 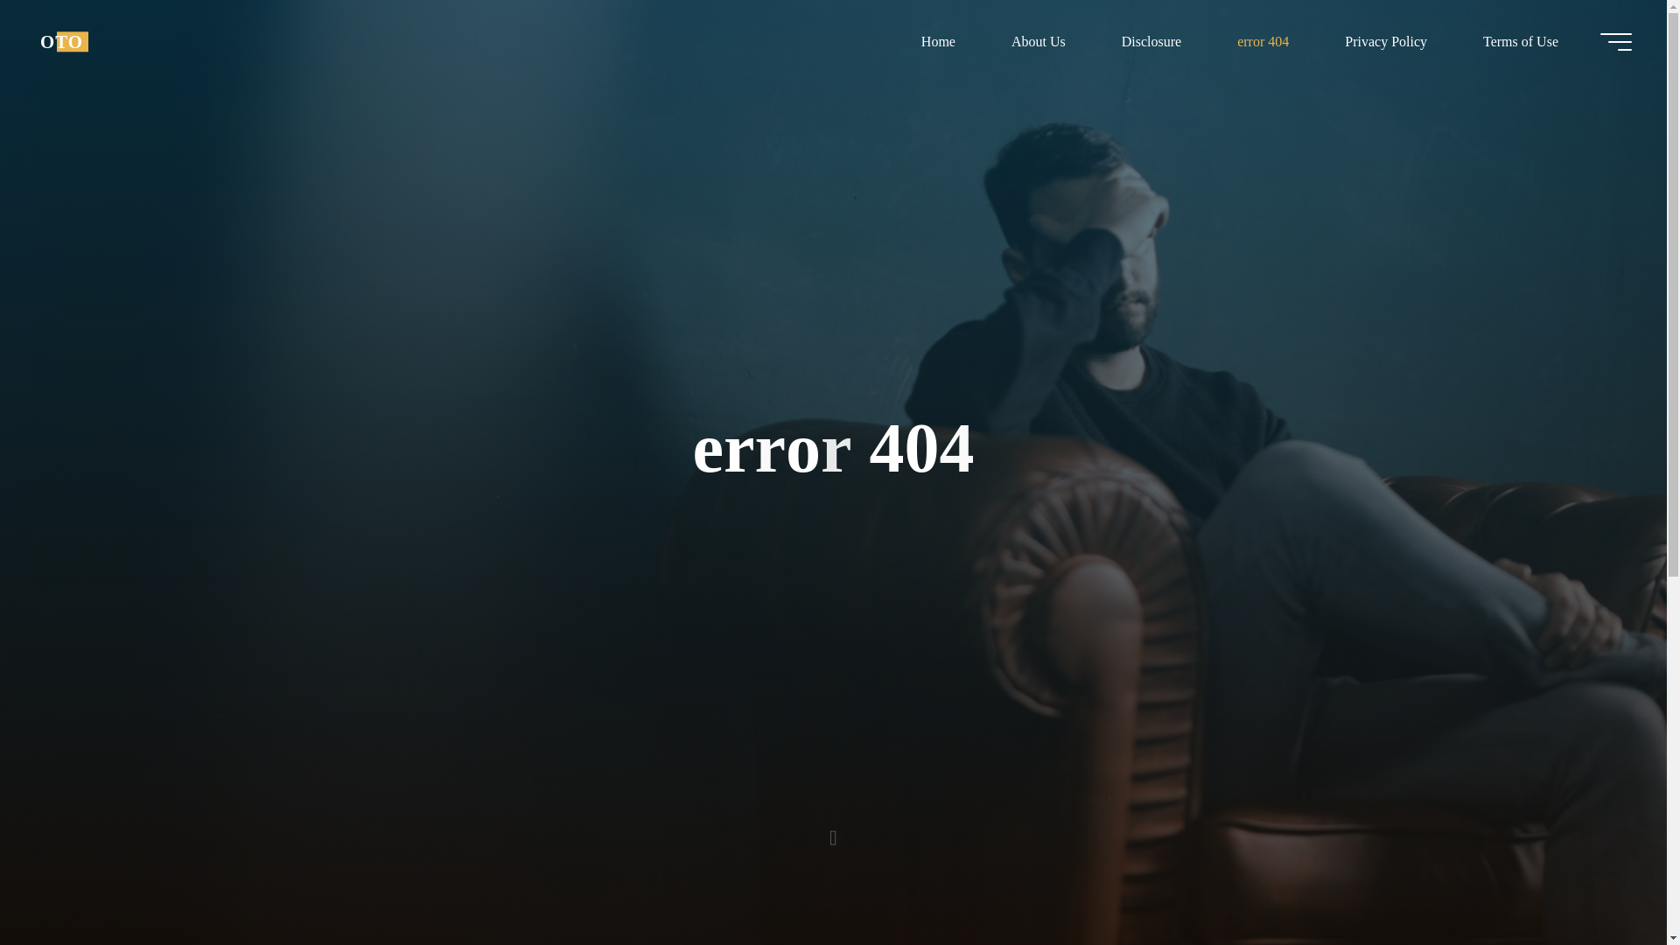 I want to click on Terms of Use, so click(x=1520, y=41).